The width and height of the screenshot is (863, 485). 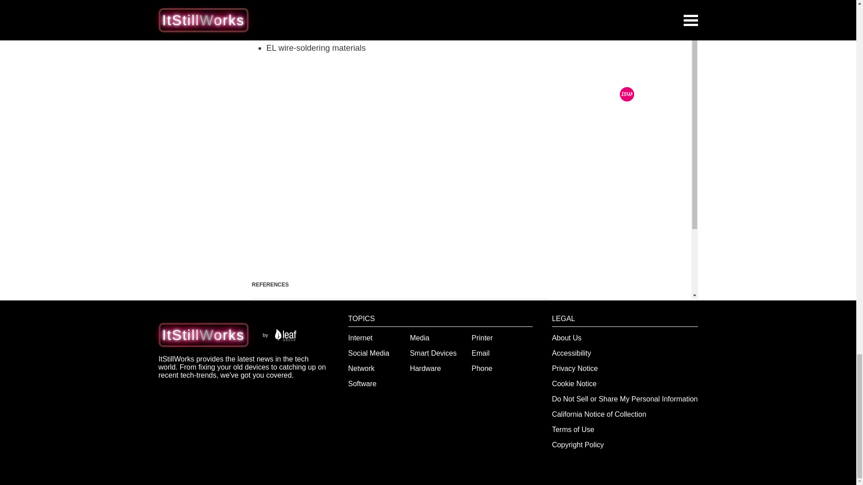 What do you see at coordinates (599, 414) in the screenshot?
I see `California Notice of Collection` at bounding box center [599, 414].